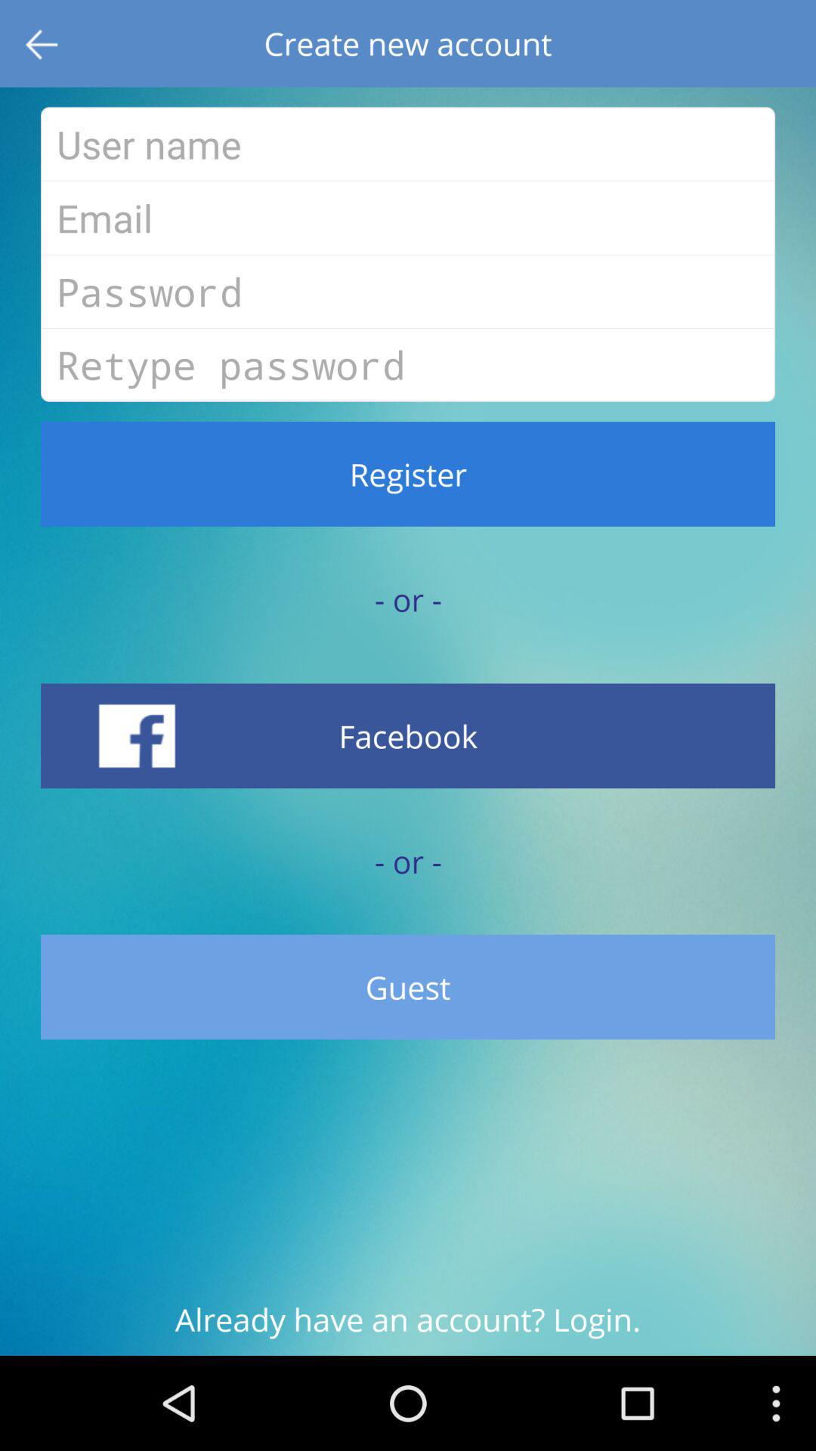  What do you see at coordinates (408, 364) in the screenshot?
I see `enter password again` at bounding box center [408, 364].